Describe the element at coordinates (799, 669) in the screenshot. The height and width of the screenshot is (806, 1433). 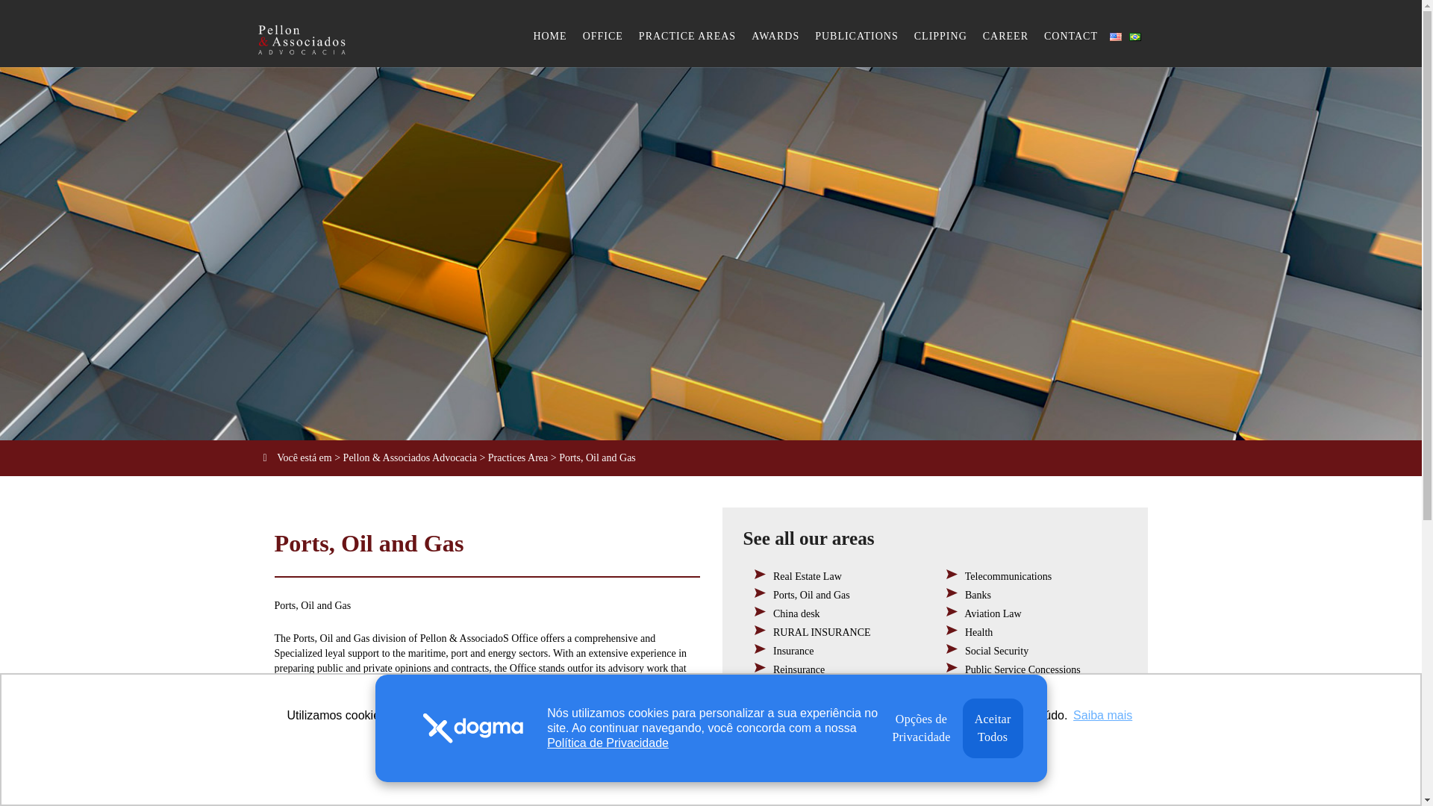
I see `Reinsurance` at that location.